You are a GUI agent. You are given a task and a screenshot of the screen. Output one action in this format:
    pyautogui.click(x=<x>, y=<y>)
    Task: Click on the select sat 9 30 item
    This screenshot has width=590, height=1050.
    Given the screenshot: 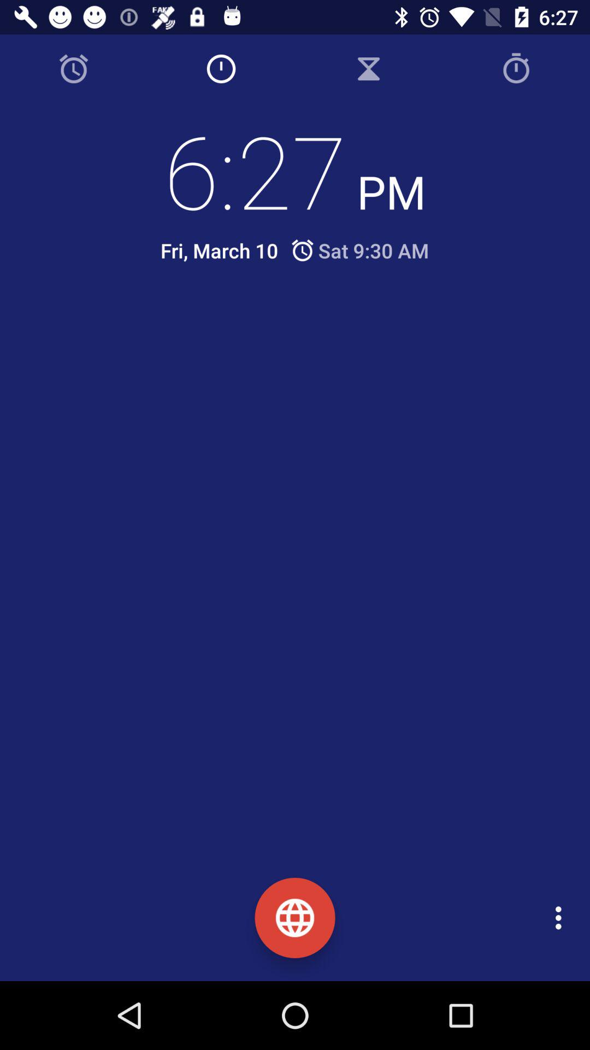 What is the action you would take?
    pyautogui.click(x=359, y=250)
    